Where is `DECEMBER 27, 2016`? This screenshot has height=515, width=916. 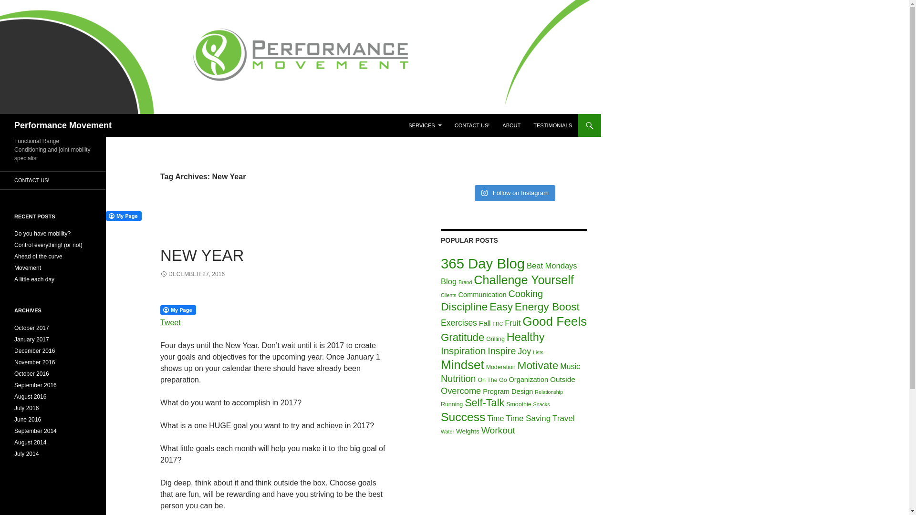
DECEMBER 27, 2016 is located at coordinates (192, 274).